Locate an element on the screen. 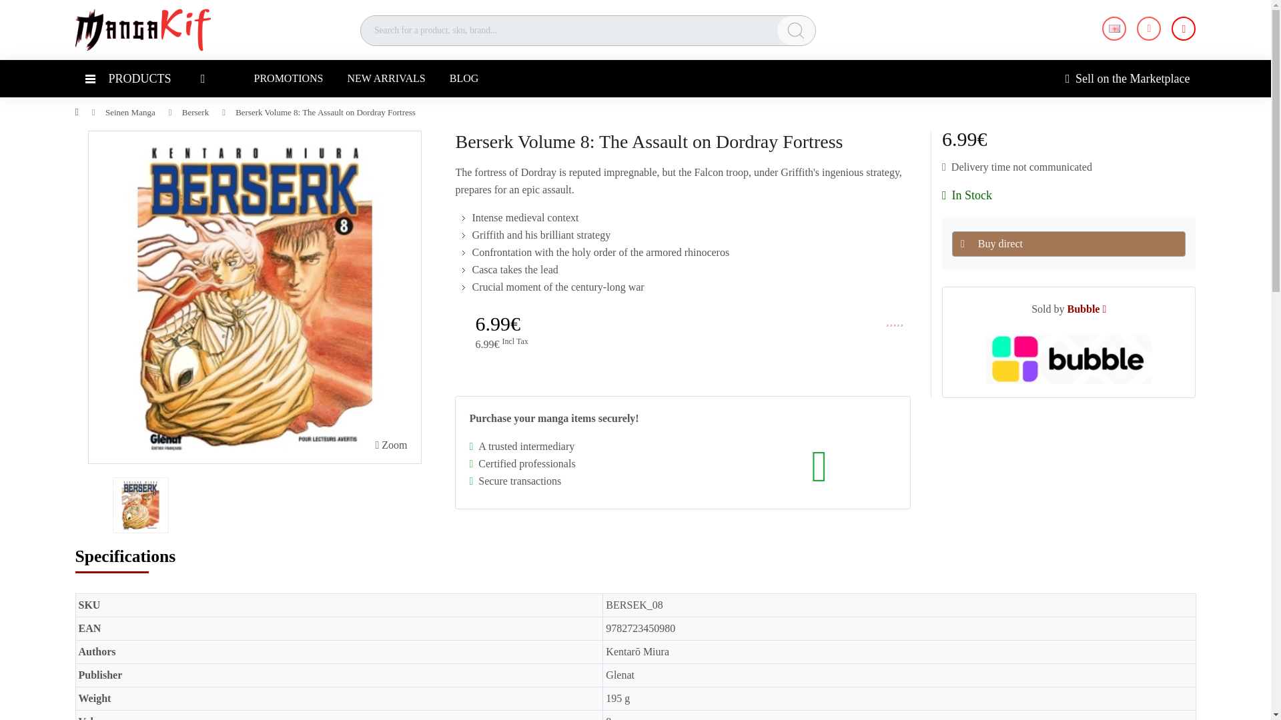 This screenshot has height=720, width=1281. Berserk Volume 8: The Assault on Dordray Fortress is located at coordinates (390, 445).